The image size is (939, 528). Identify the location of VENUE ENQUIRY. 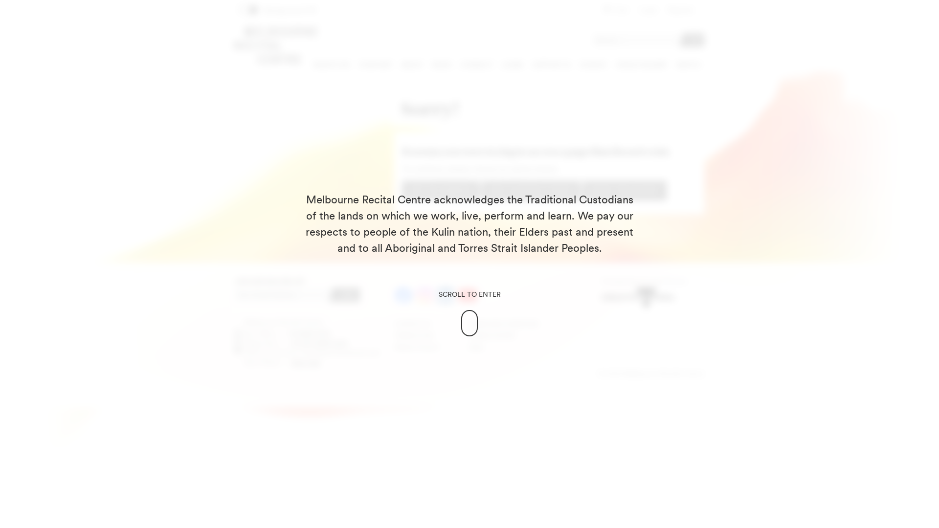
(642, 65).